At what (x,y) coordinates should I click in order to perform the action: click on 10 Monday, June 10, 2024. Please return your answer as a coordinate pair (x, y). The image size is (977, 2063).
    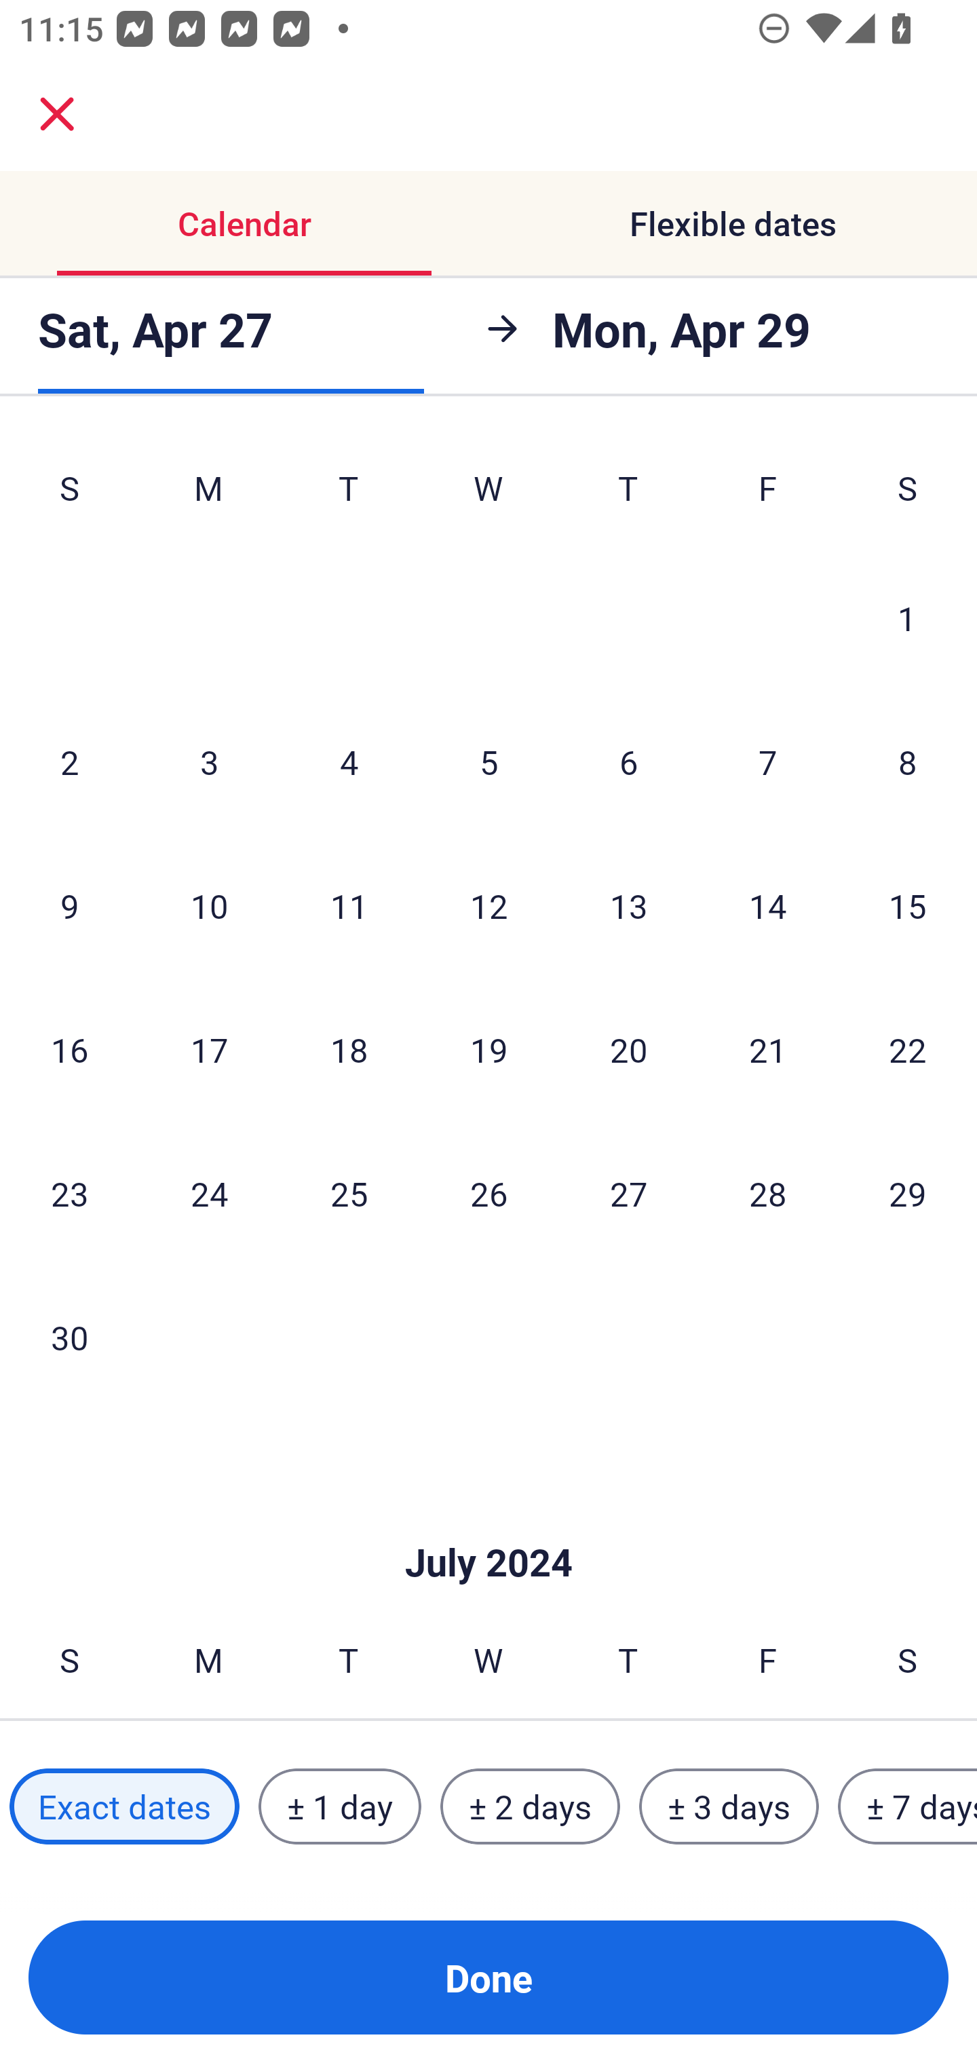
    Looking at the image, I should click on (209, 905).